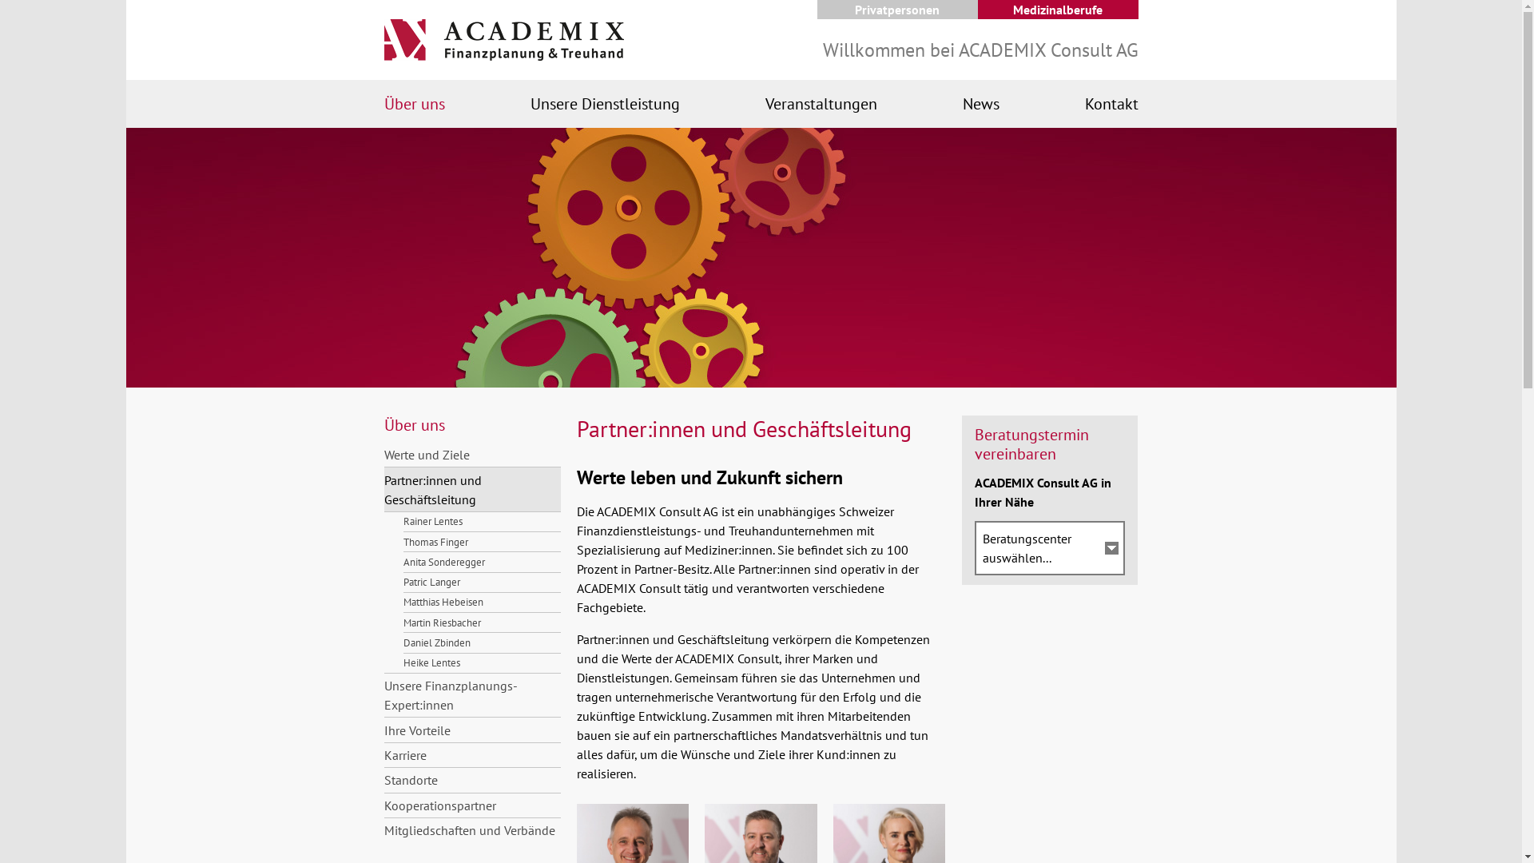 The image size is (1534, 863). What do you see at coordinates (471, 805) in the screenshot?
I see `Kooperationspartner` at bounding box center [471, 805].